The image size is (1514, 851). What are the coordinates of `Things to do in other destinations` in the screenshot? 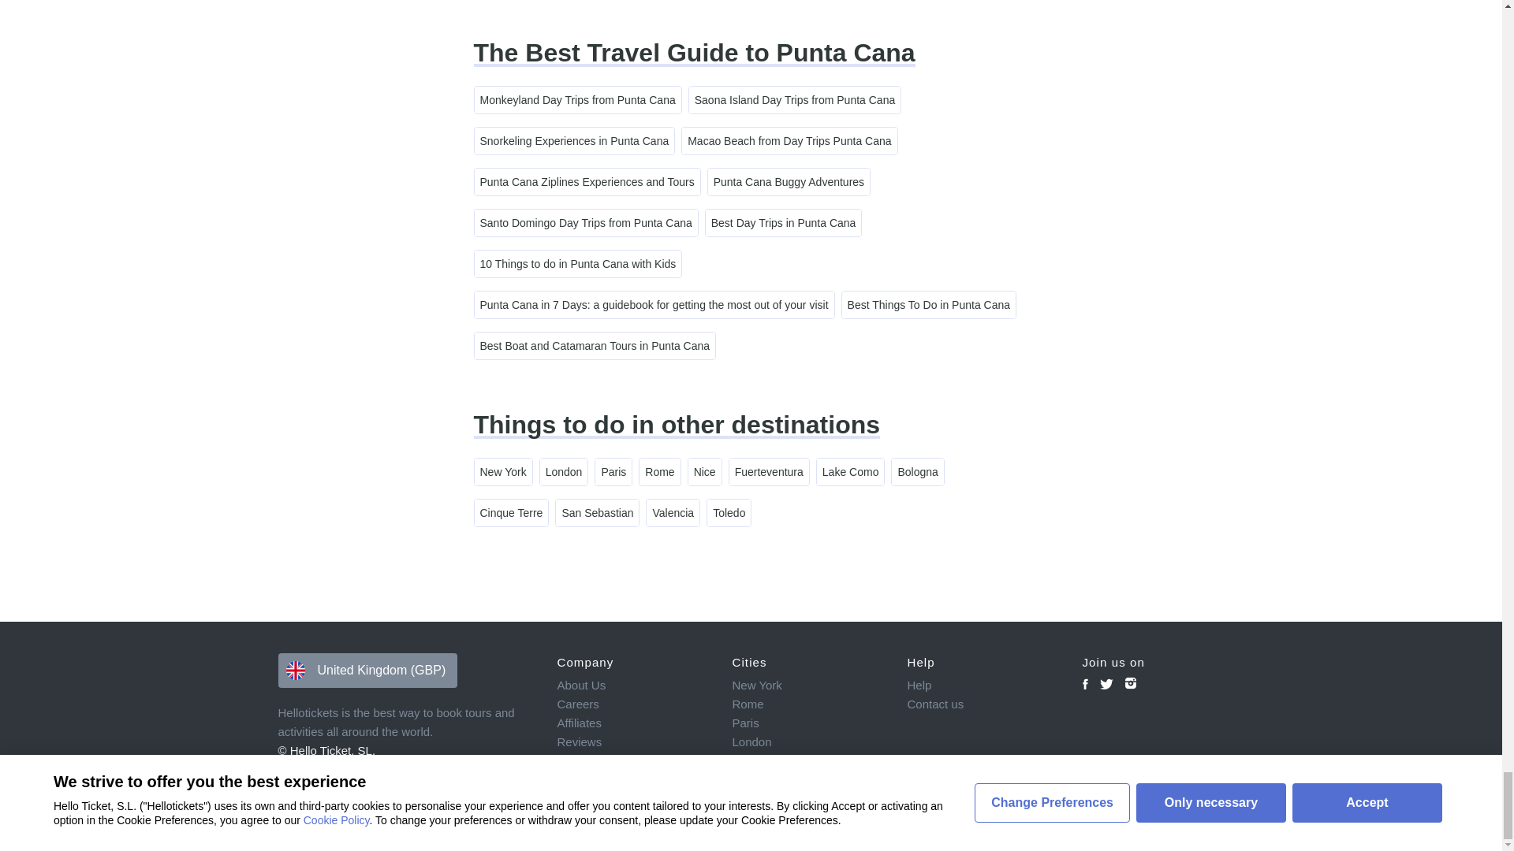 It's located at (676, 424).